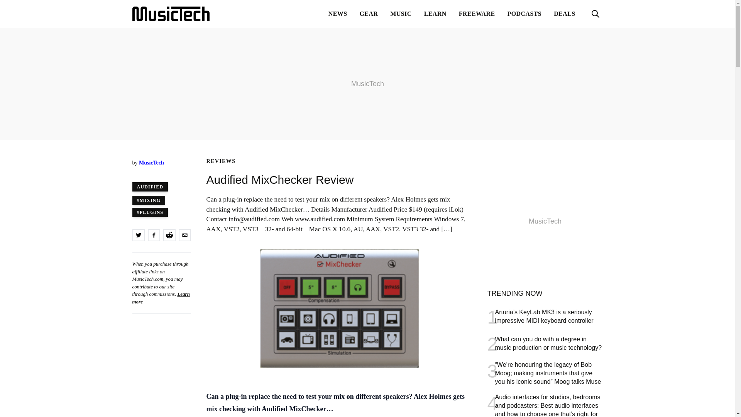  I want to click on Mixing, so click(148, 200).